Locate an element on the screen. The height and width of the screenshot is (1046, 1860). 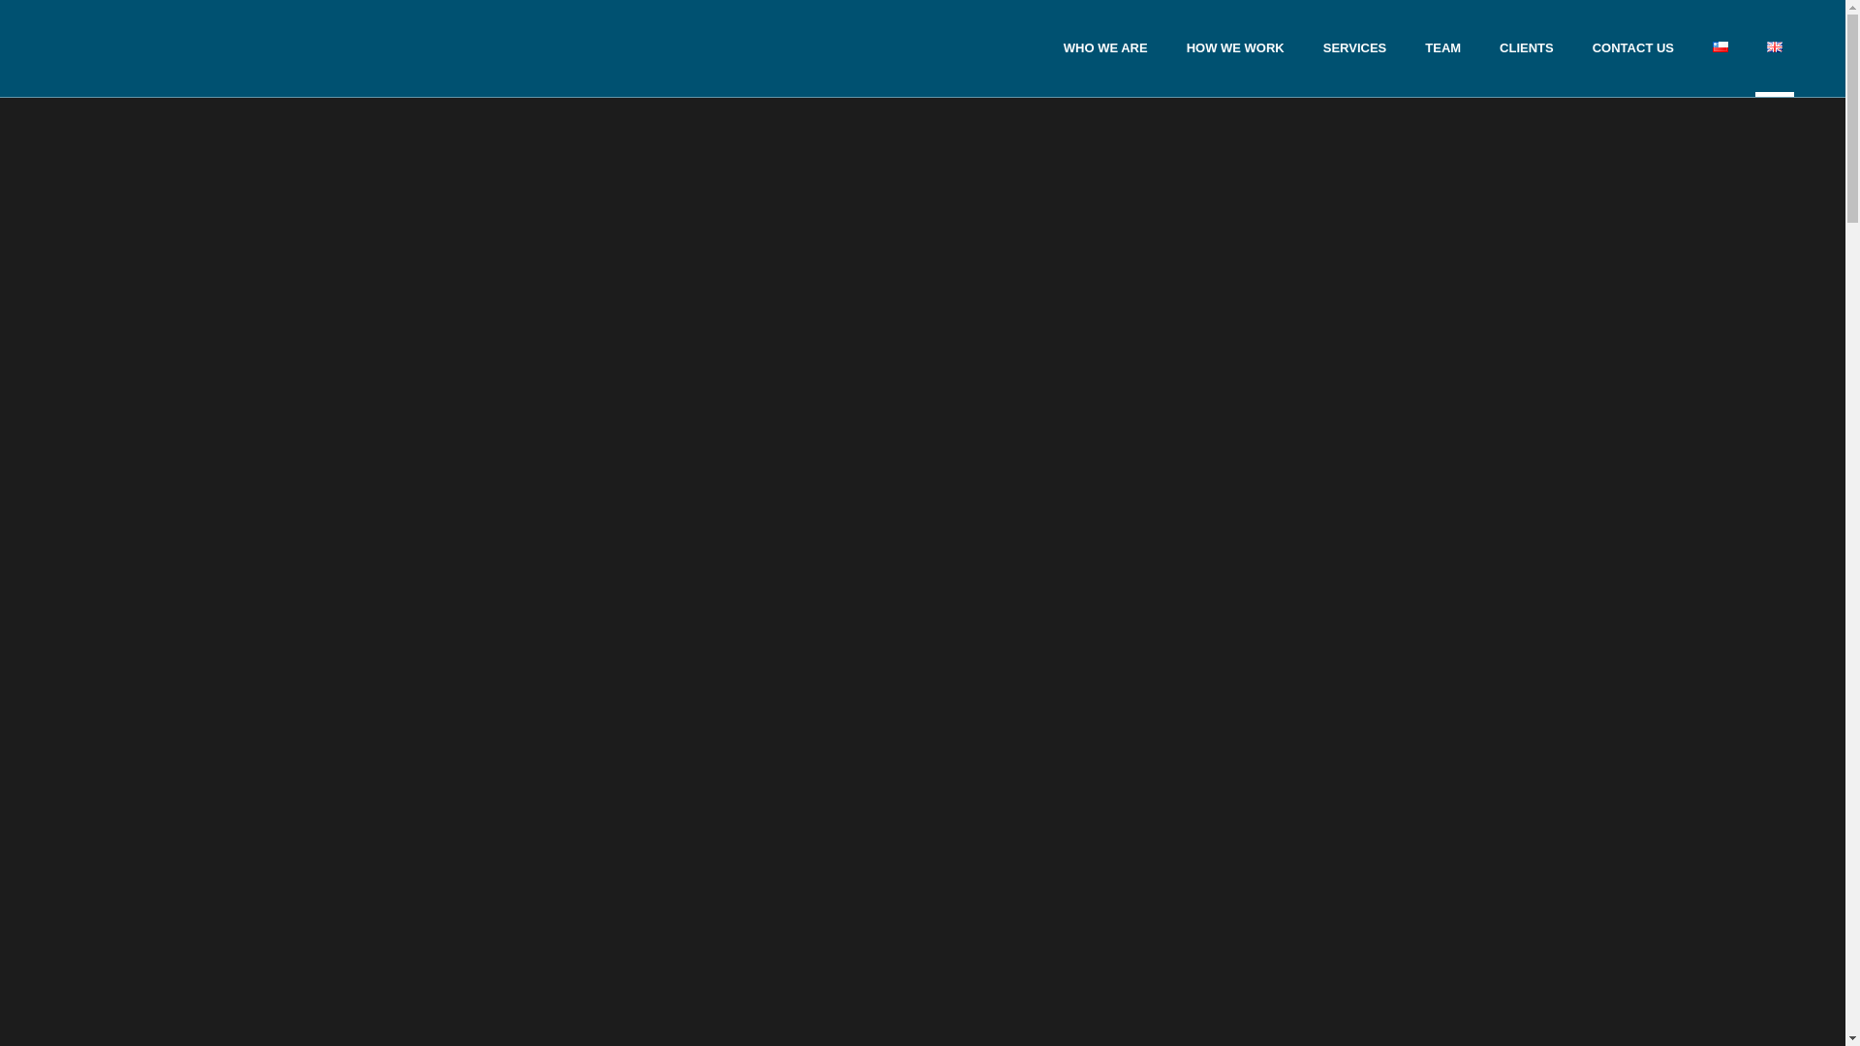
CONTACT US is located at coordinates (1633, 48).